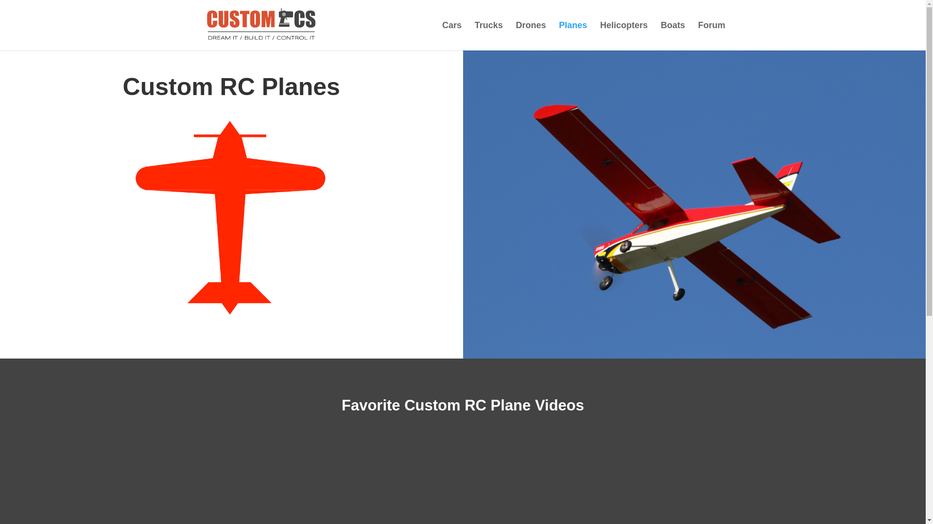 The image size is (933, 524). Describe the element at coordinates (623, 36) in the screenshot. I see `Helicopters` at that location.